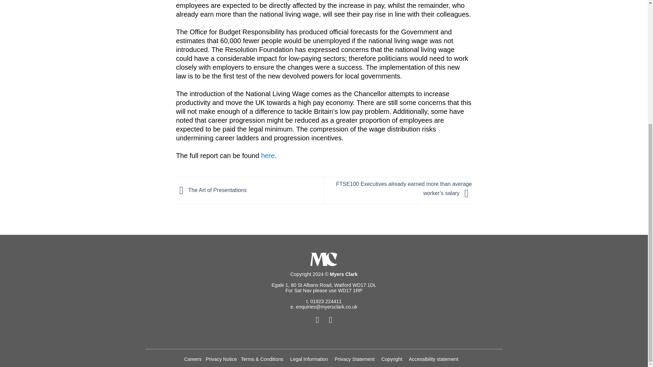 This screenshot has width=653, height=367. I want to click on Privacy Statement, so click(355, 359).